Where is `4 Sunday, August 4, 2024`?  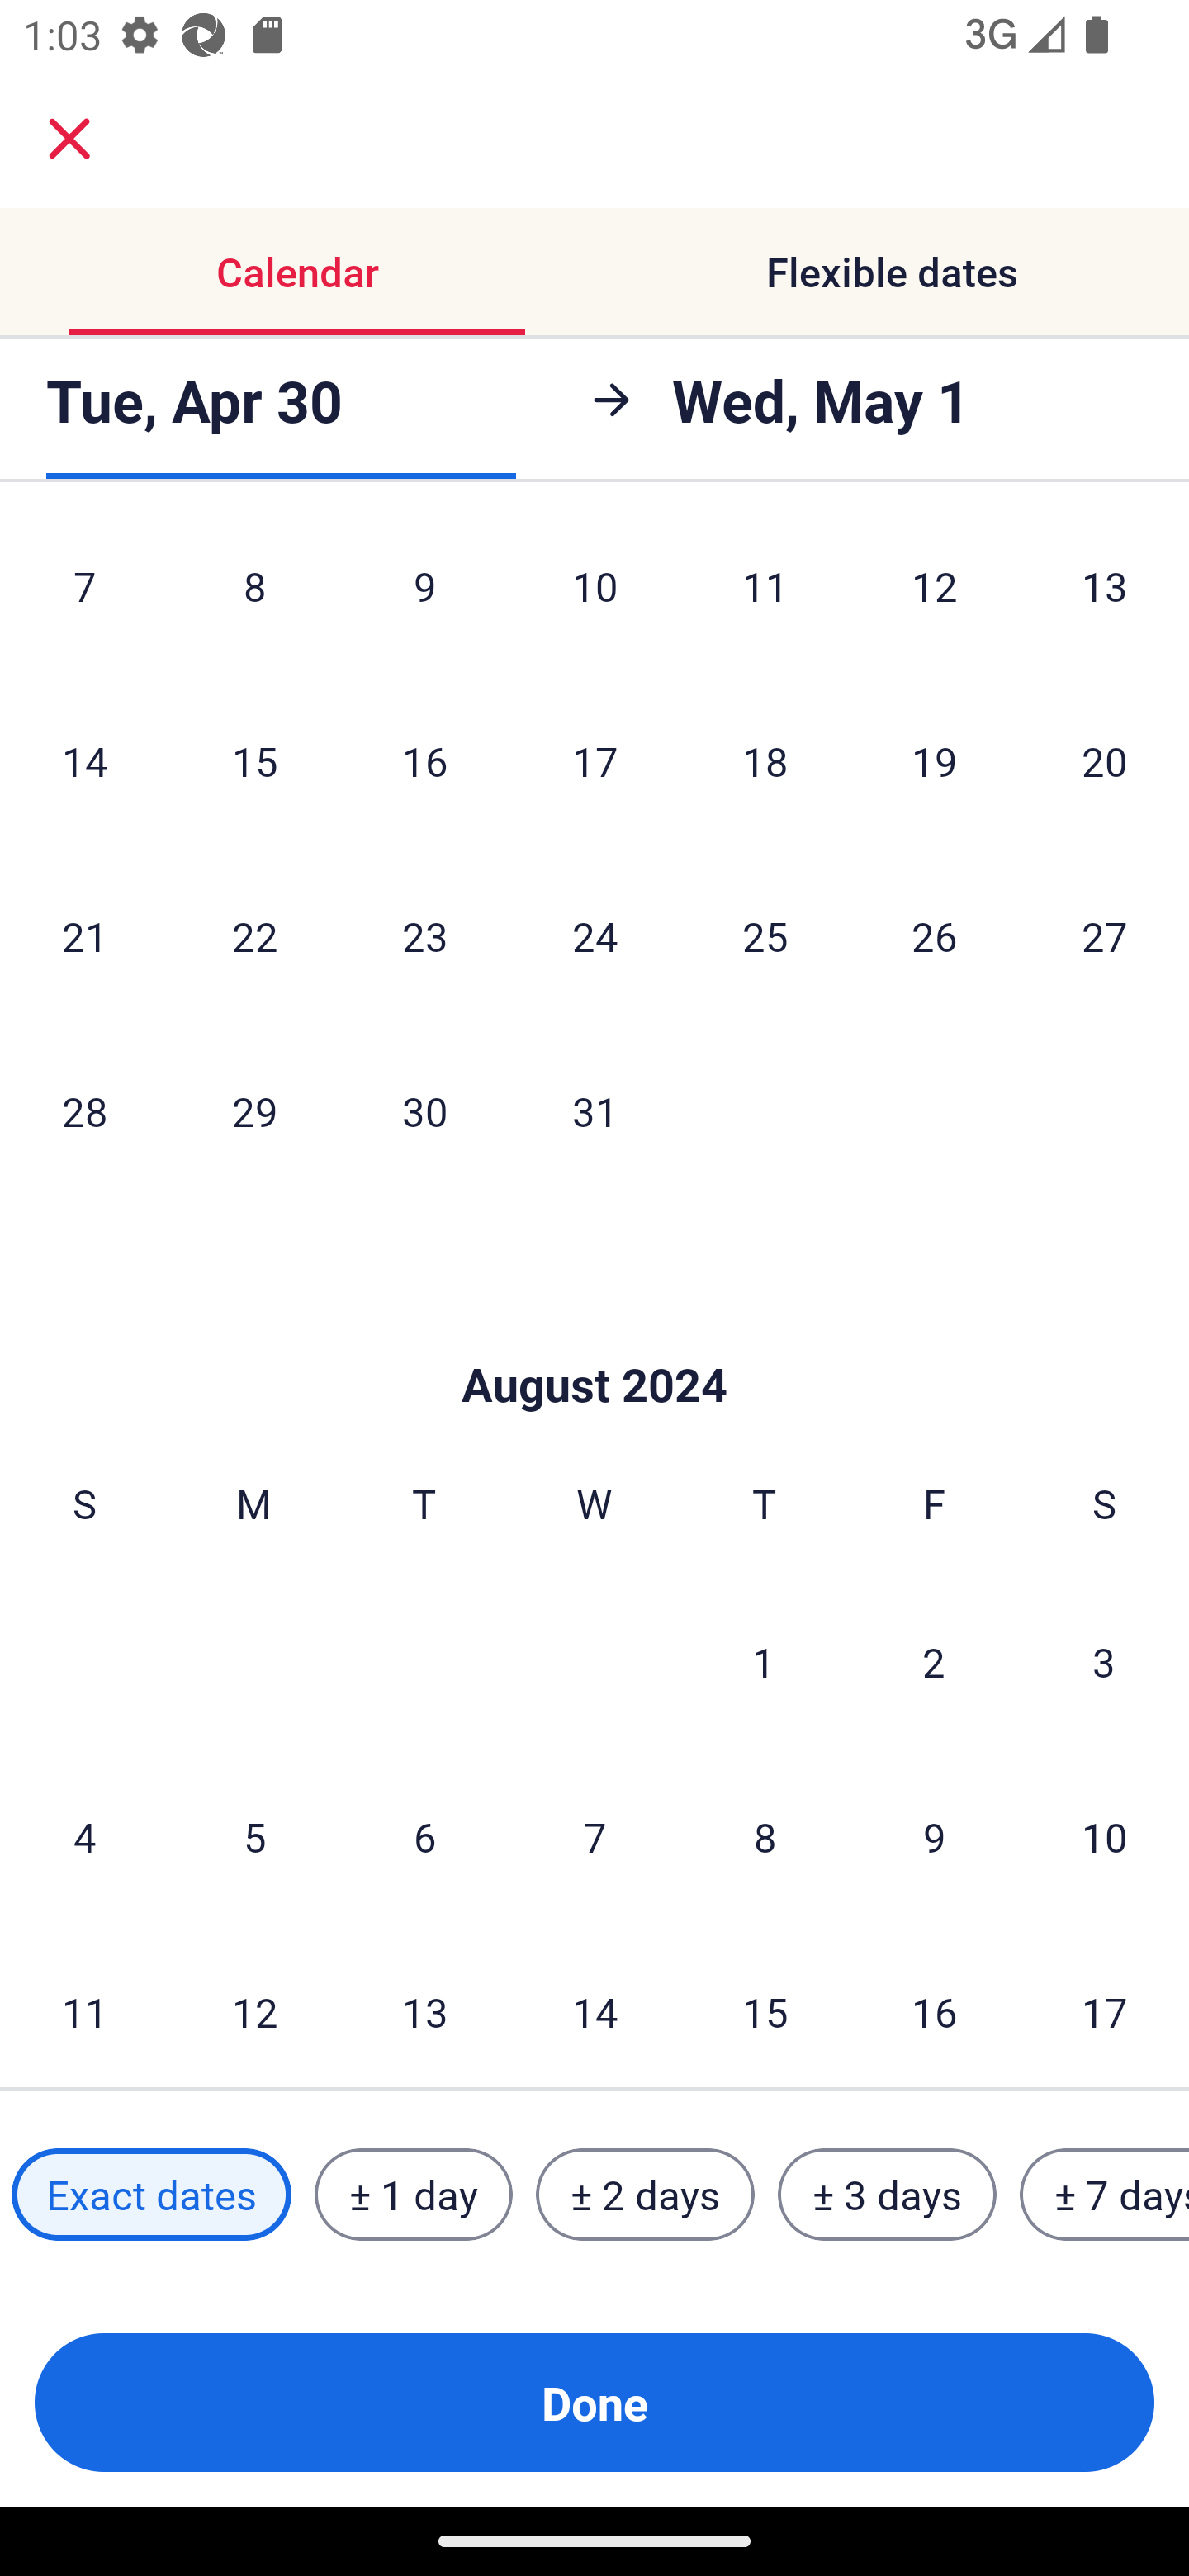 4 Sunday, August 4, 2024 is located at coordinates (84, 1836).